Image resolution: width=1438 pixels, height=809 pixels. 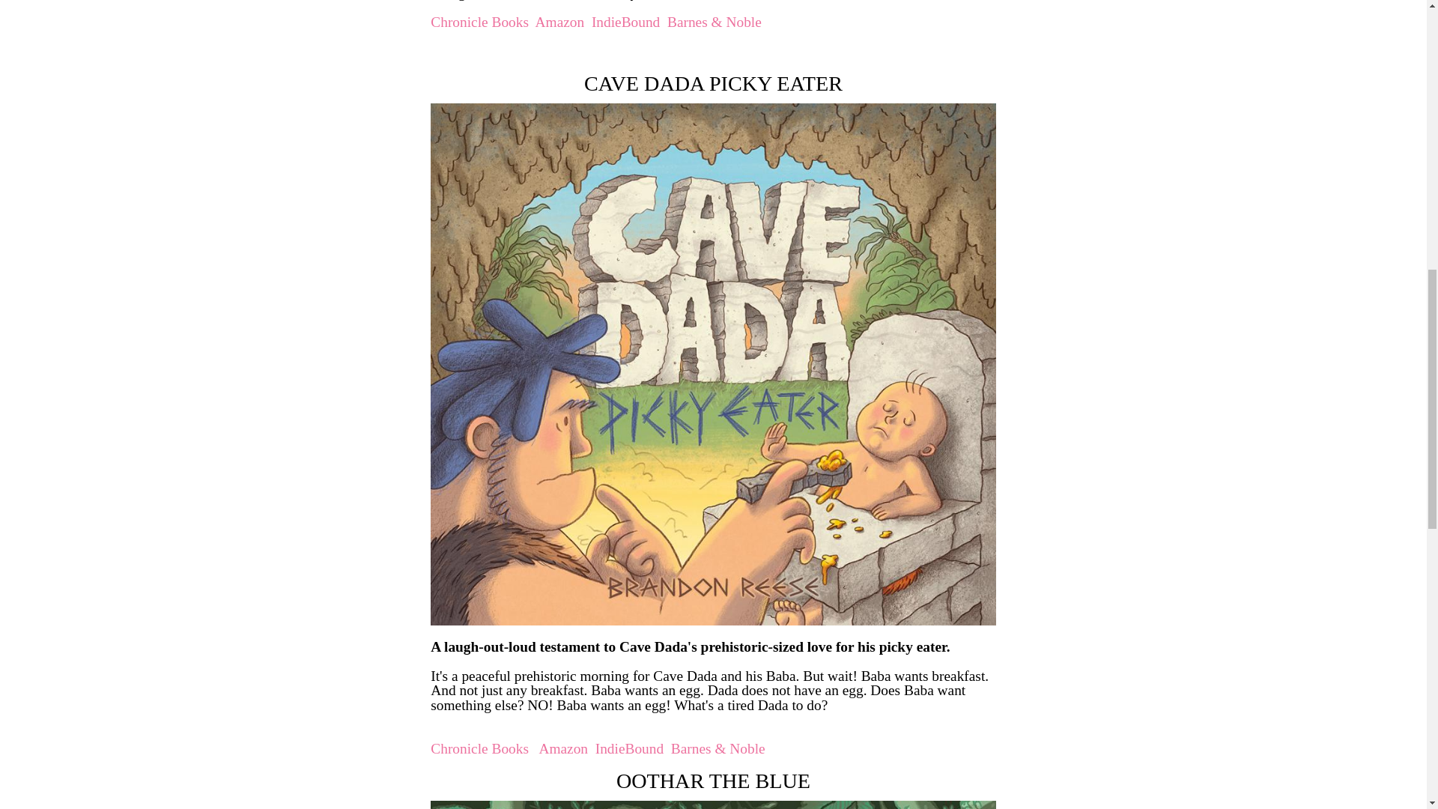 I want to click on Amazon, so click(x=563, y=748).